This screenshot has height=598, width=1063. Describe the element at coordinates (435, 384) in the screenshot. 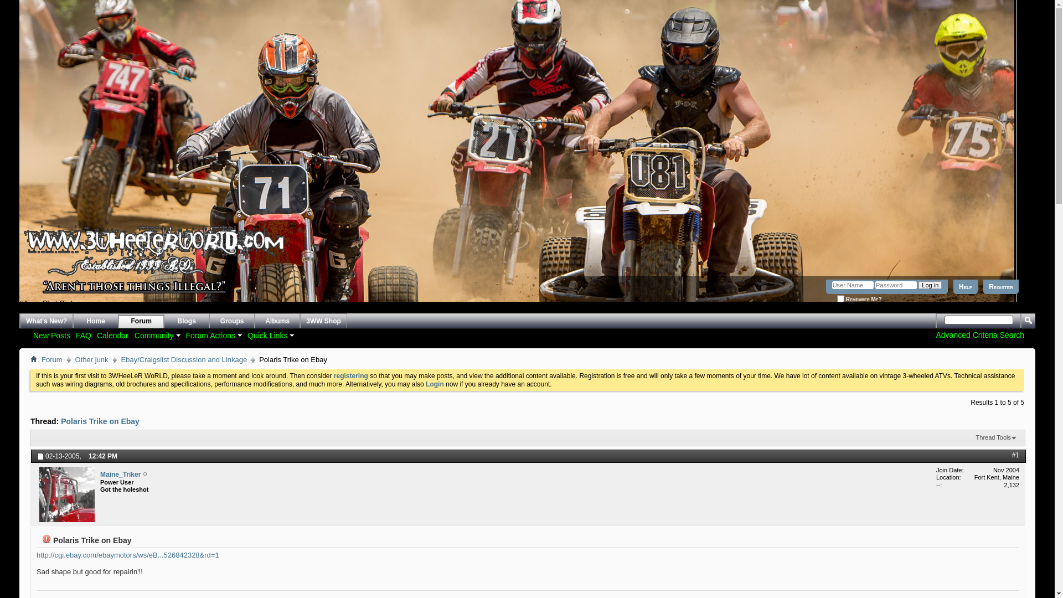

I see `Login` at that location.